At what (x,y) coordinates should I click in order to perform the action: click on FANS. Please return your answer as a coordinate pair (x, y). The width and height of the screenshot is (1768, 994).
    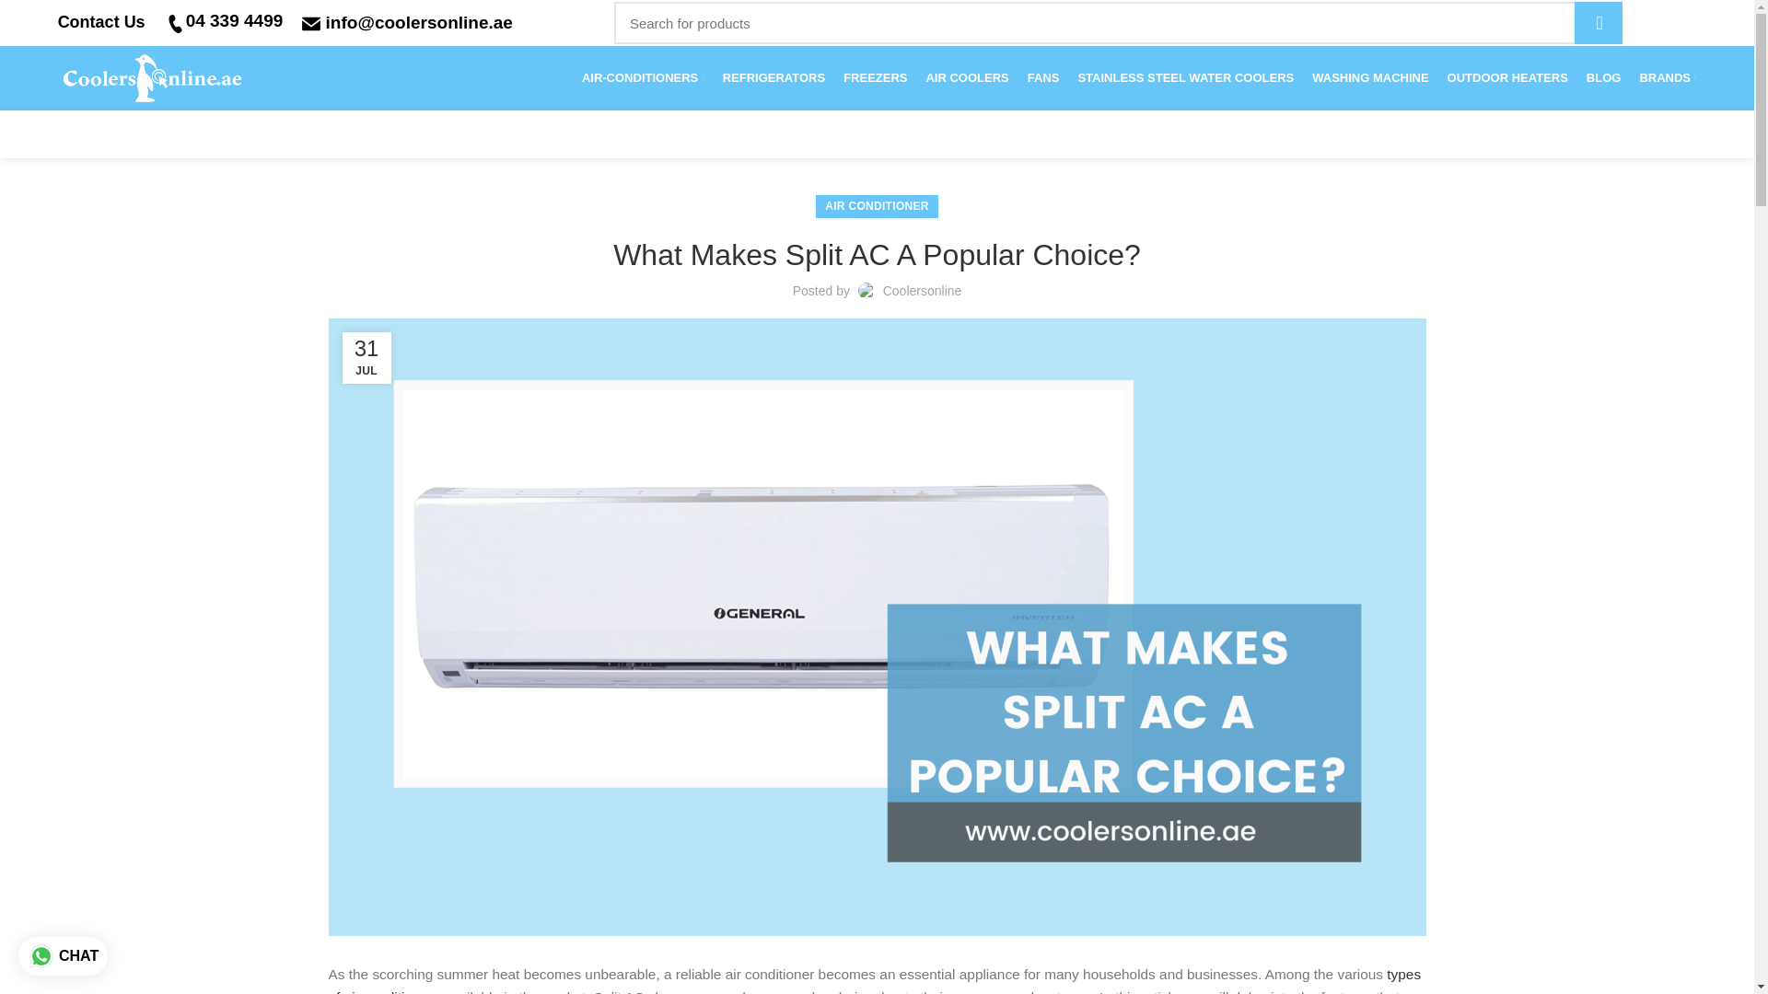
    Looking at the image, I should click on (1043, 77).